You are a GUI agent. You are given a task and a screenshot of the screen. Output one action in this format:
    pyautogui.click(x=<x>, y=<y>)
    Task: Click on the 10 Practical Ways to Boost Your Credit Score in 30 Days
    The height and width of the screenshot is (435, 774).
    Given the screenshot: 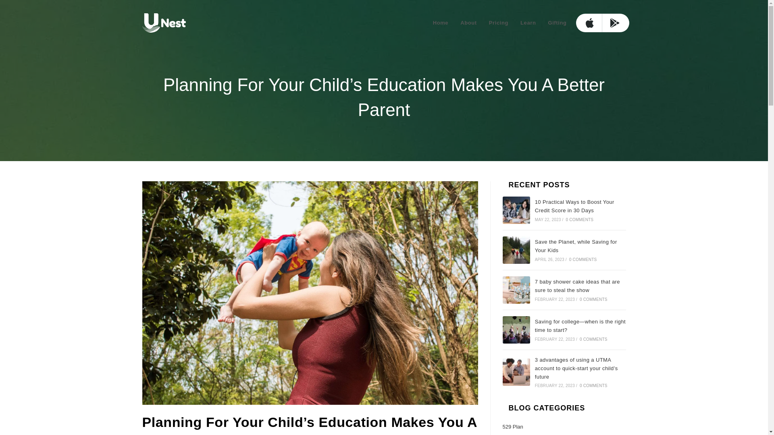 What is the action you would take?
    pyautogui.click(x=516, y=210)
    